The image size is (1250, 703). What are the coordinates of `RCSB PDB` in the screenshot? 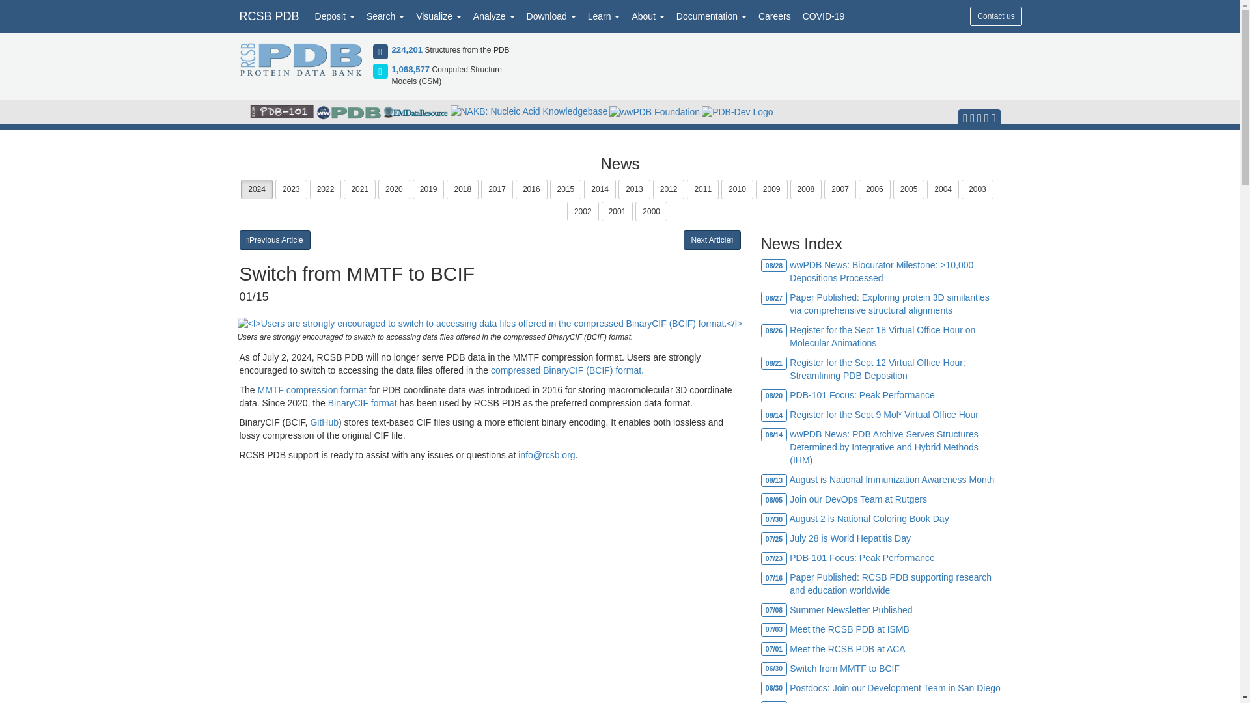 It's located at (268, 16).